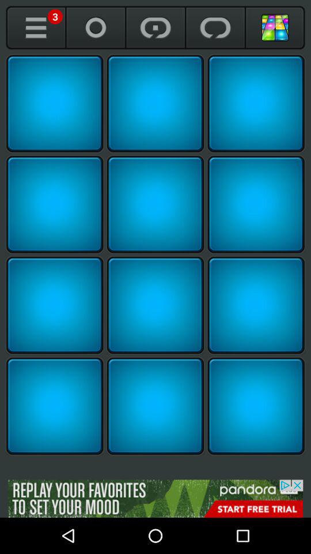 This screenshot has width=311, height=554. Describe the element at coordinates (155, 204) in the screenshot. I see `share the article` at that location.